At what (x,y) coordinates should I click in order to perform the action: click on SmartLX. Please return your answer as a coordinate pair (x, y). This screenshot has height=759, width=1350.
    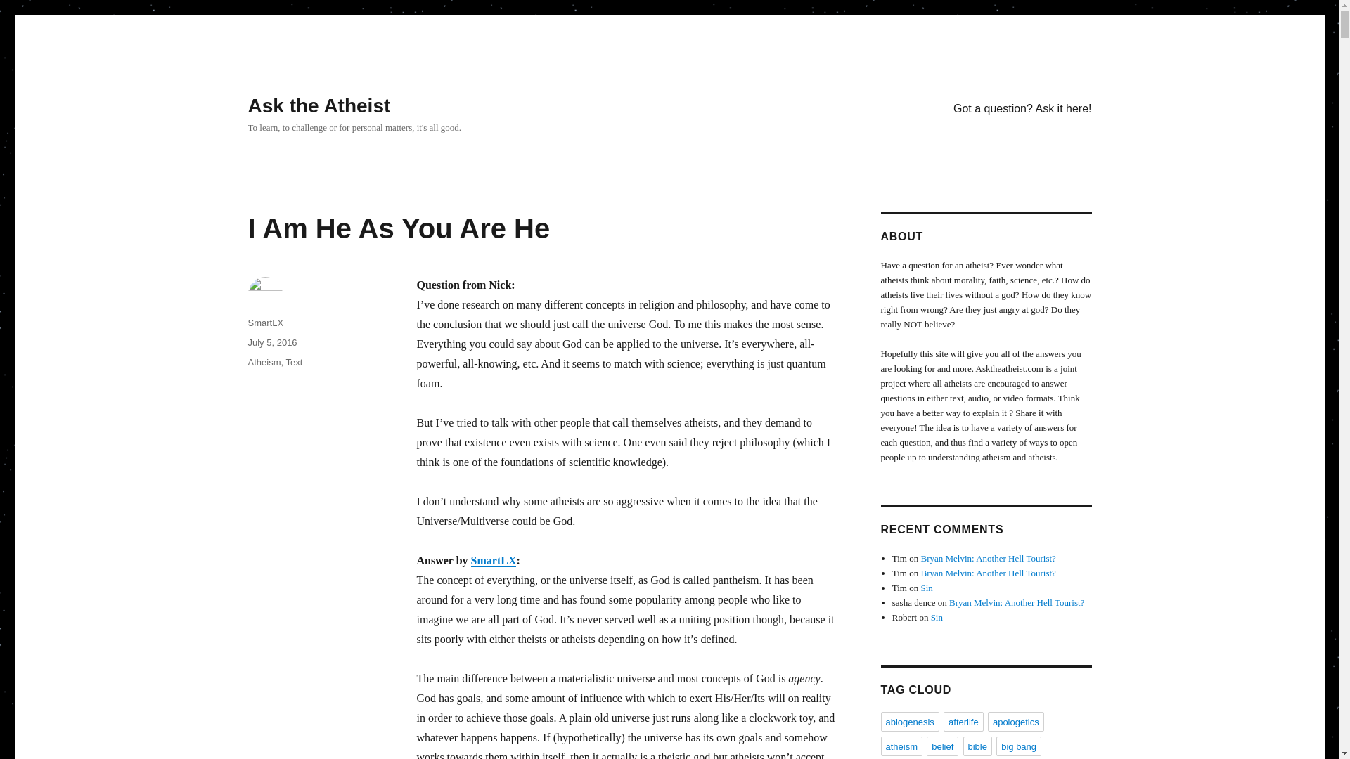
    Looking at the image, I should click on (265, 323).